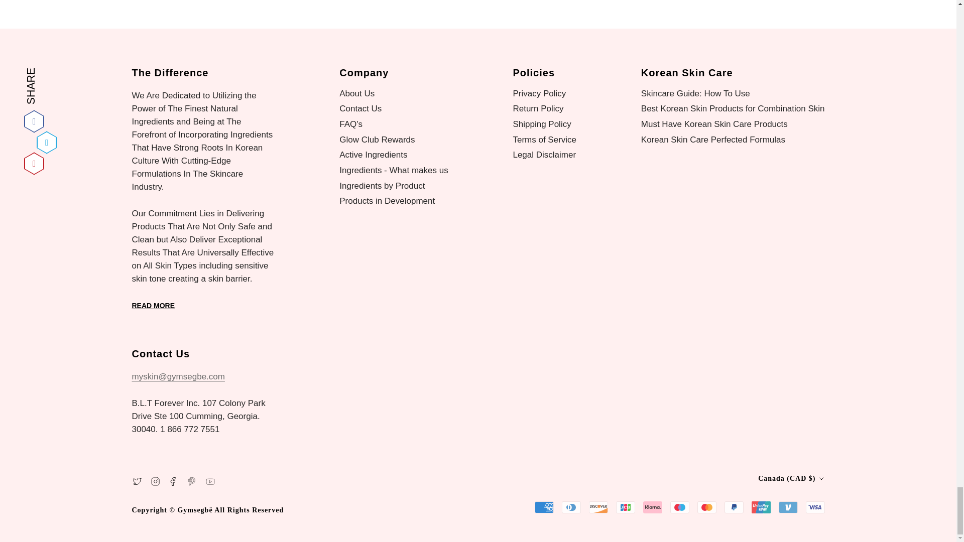  Describe the element at coordinates (597, 507) in the screenshot. I see `Discover` at that location.